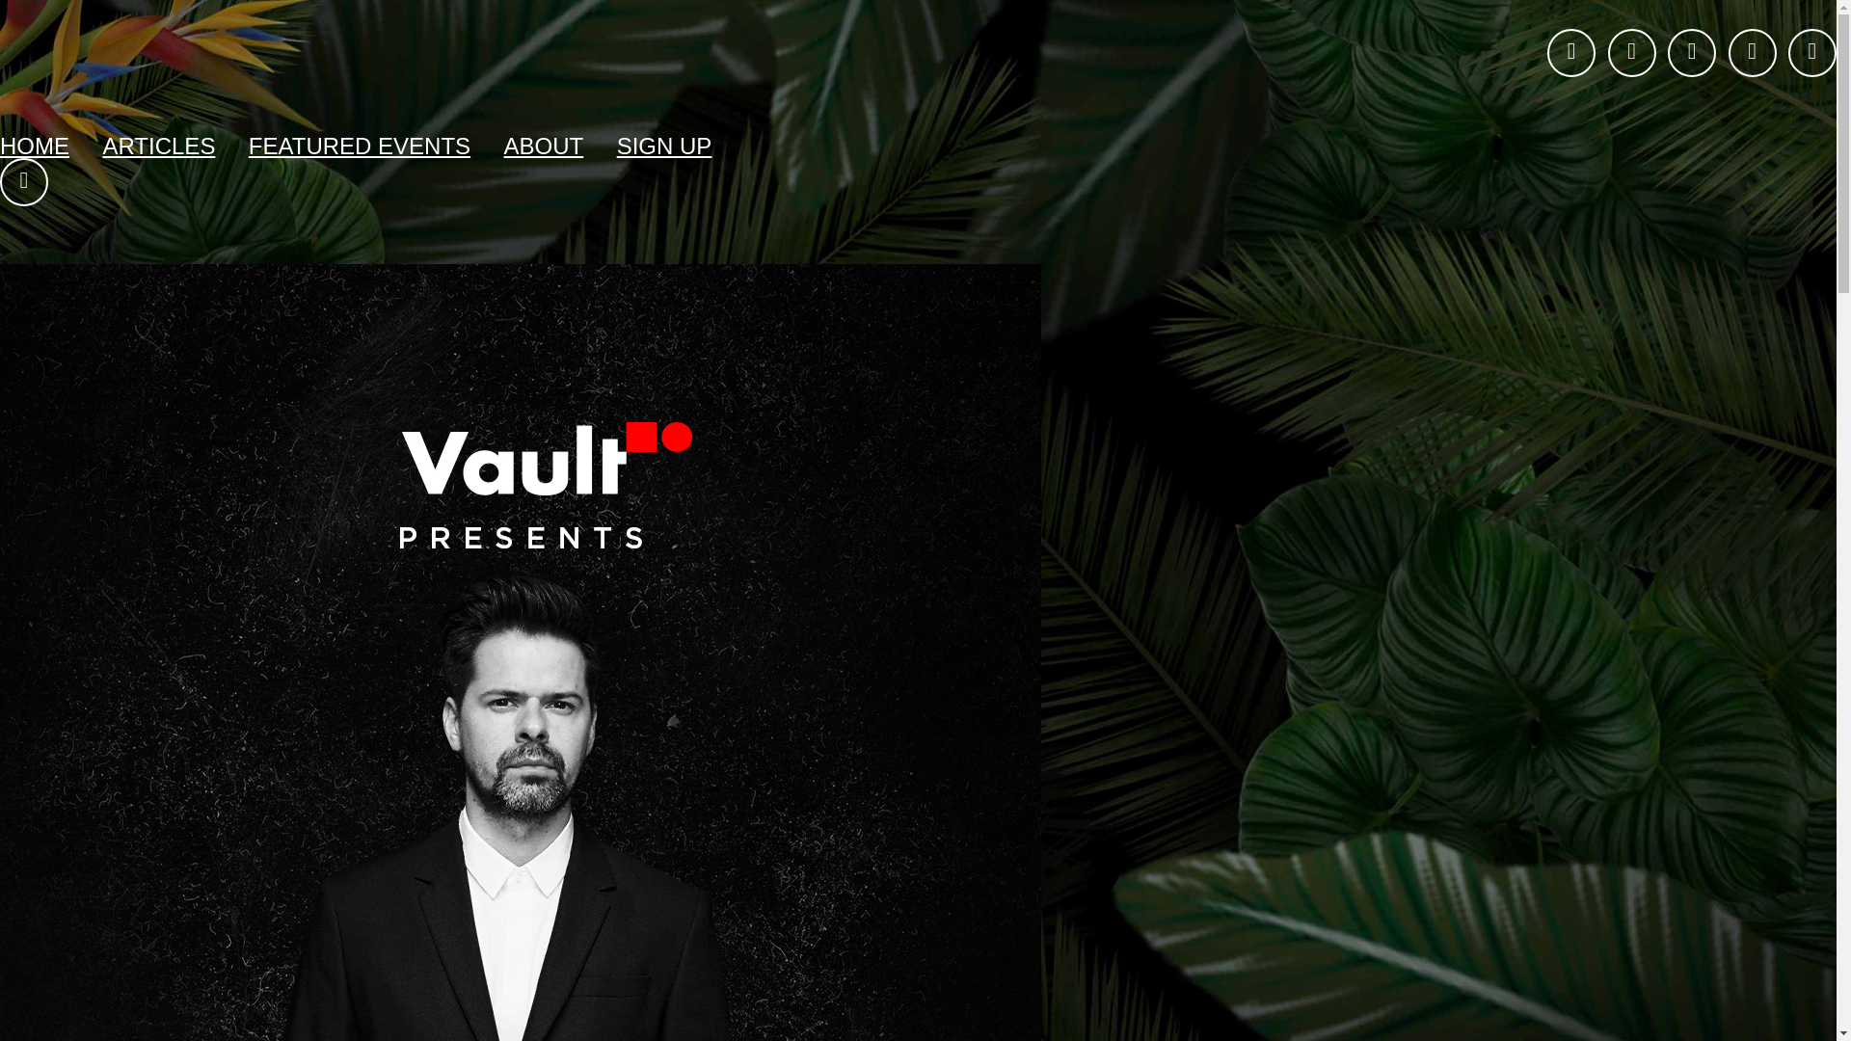 This screenshot has width=1851, height=1041. Describe the element at coordinates (35, 147) in the screenshot. I see `HOME` at that location.